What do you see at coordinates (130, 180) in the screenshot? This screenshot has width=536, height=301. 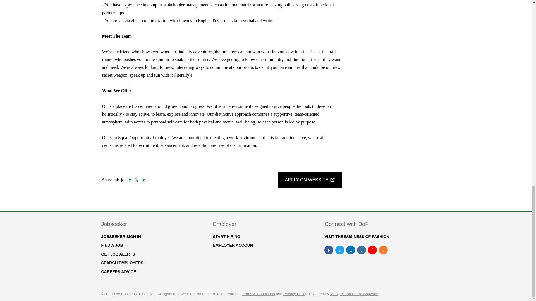 I see `Facebook` at bounding box center [130, 180].